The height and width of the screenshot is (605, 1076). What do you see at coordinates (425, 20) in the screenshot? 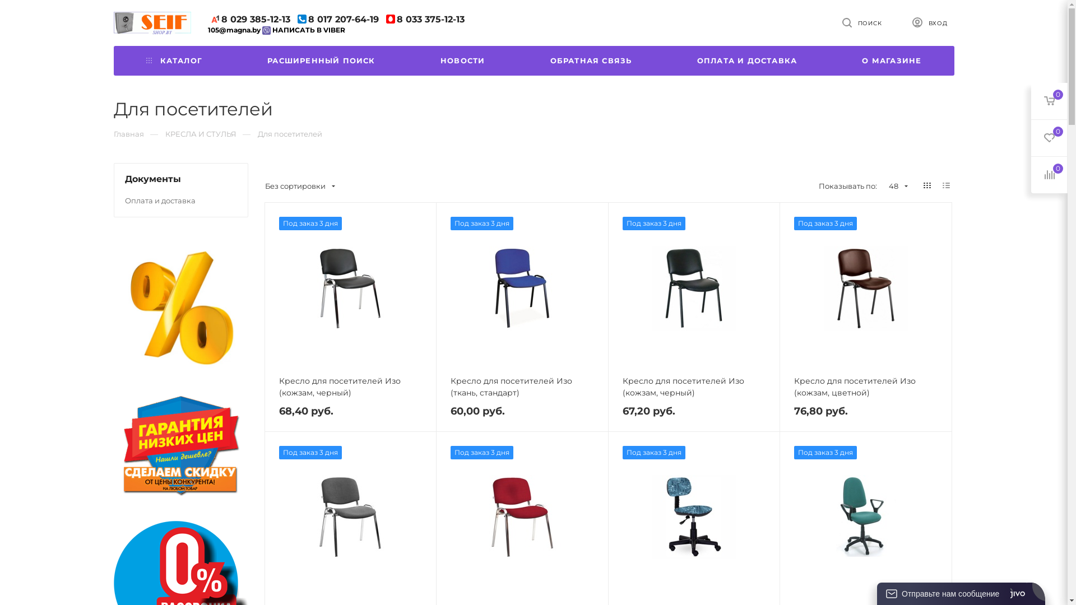
I see `8 033 375-12-13` at bounding box center [425, 20].